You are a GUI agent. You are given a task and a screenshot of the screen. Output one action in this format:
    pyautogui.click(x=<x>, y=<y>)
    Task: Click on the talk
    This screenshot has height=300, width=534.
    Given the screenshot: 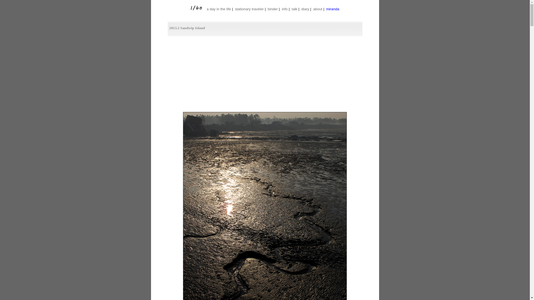 What is the action you would take?
    pyautogui.click(x=295, y=9)
    